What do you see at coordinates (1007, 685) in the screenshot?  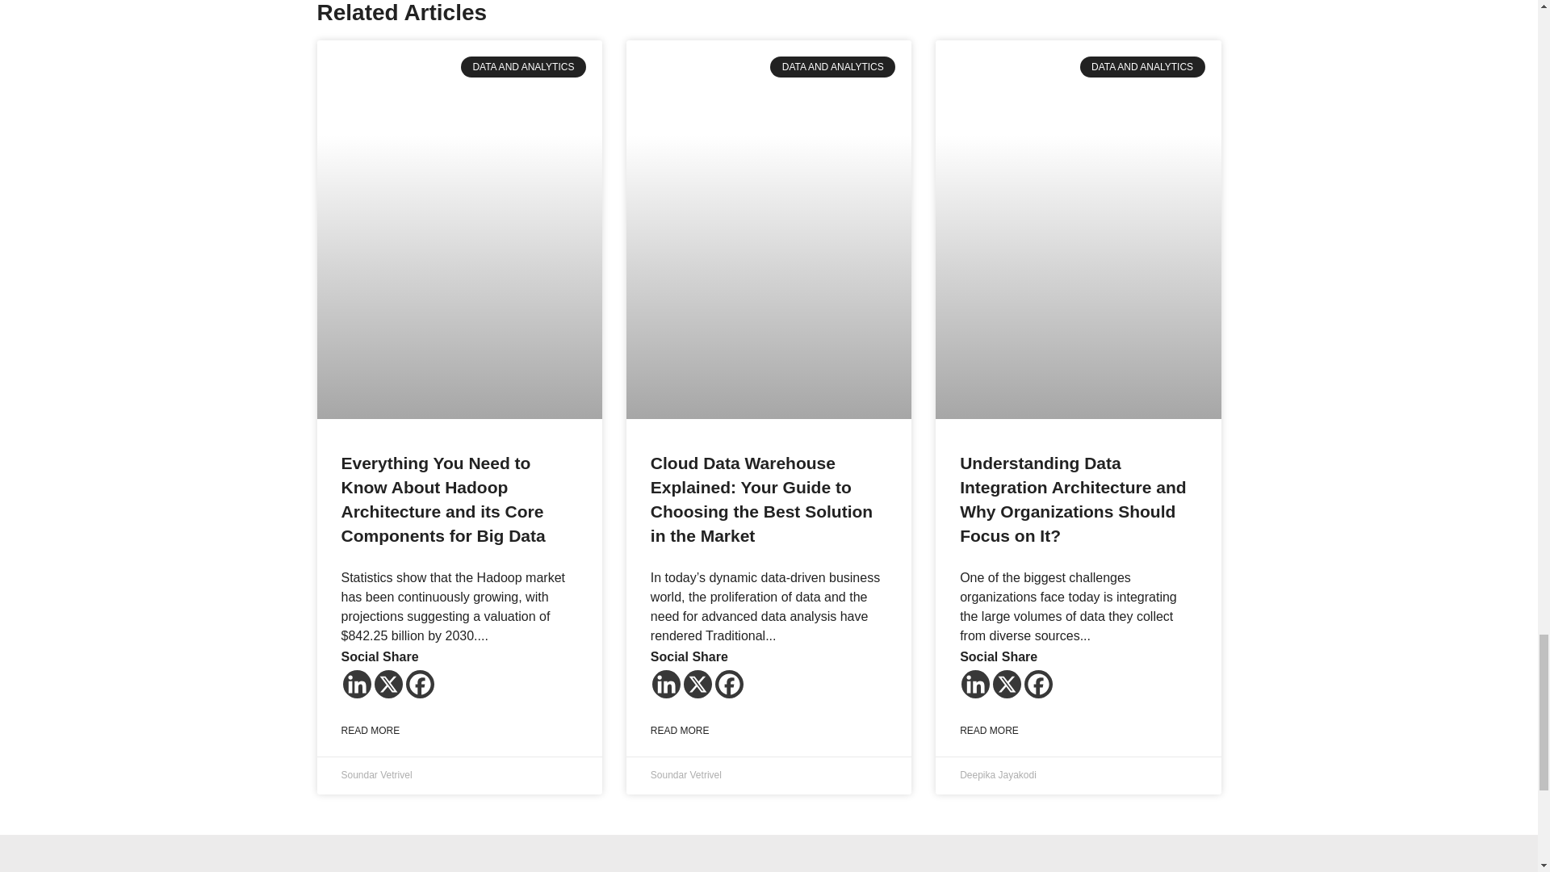 I see `X` at bounding box center [1007, 685].